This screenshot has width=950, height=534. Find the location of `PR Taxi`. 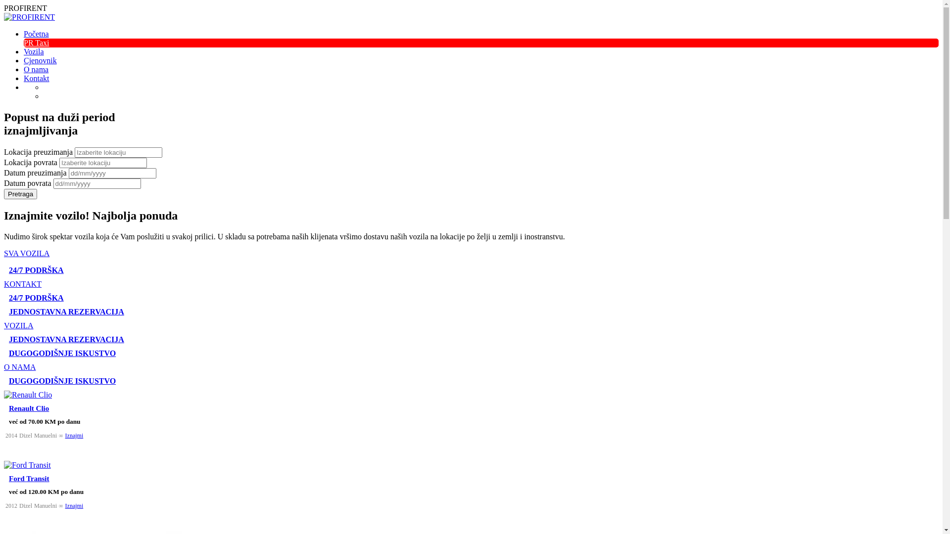

PR Taxi is located at coordinates (37, 43).